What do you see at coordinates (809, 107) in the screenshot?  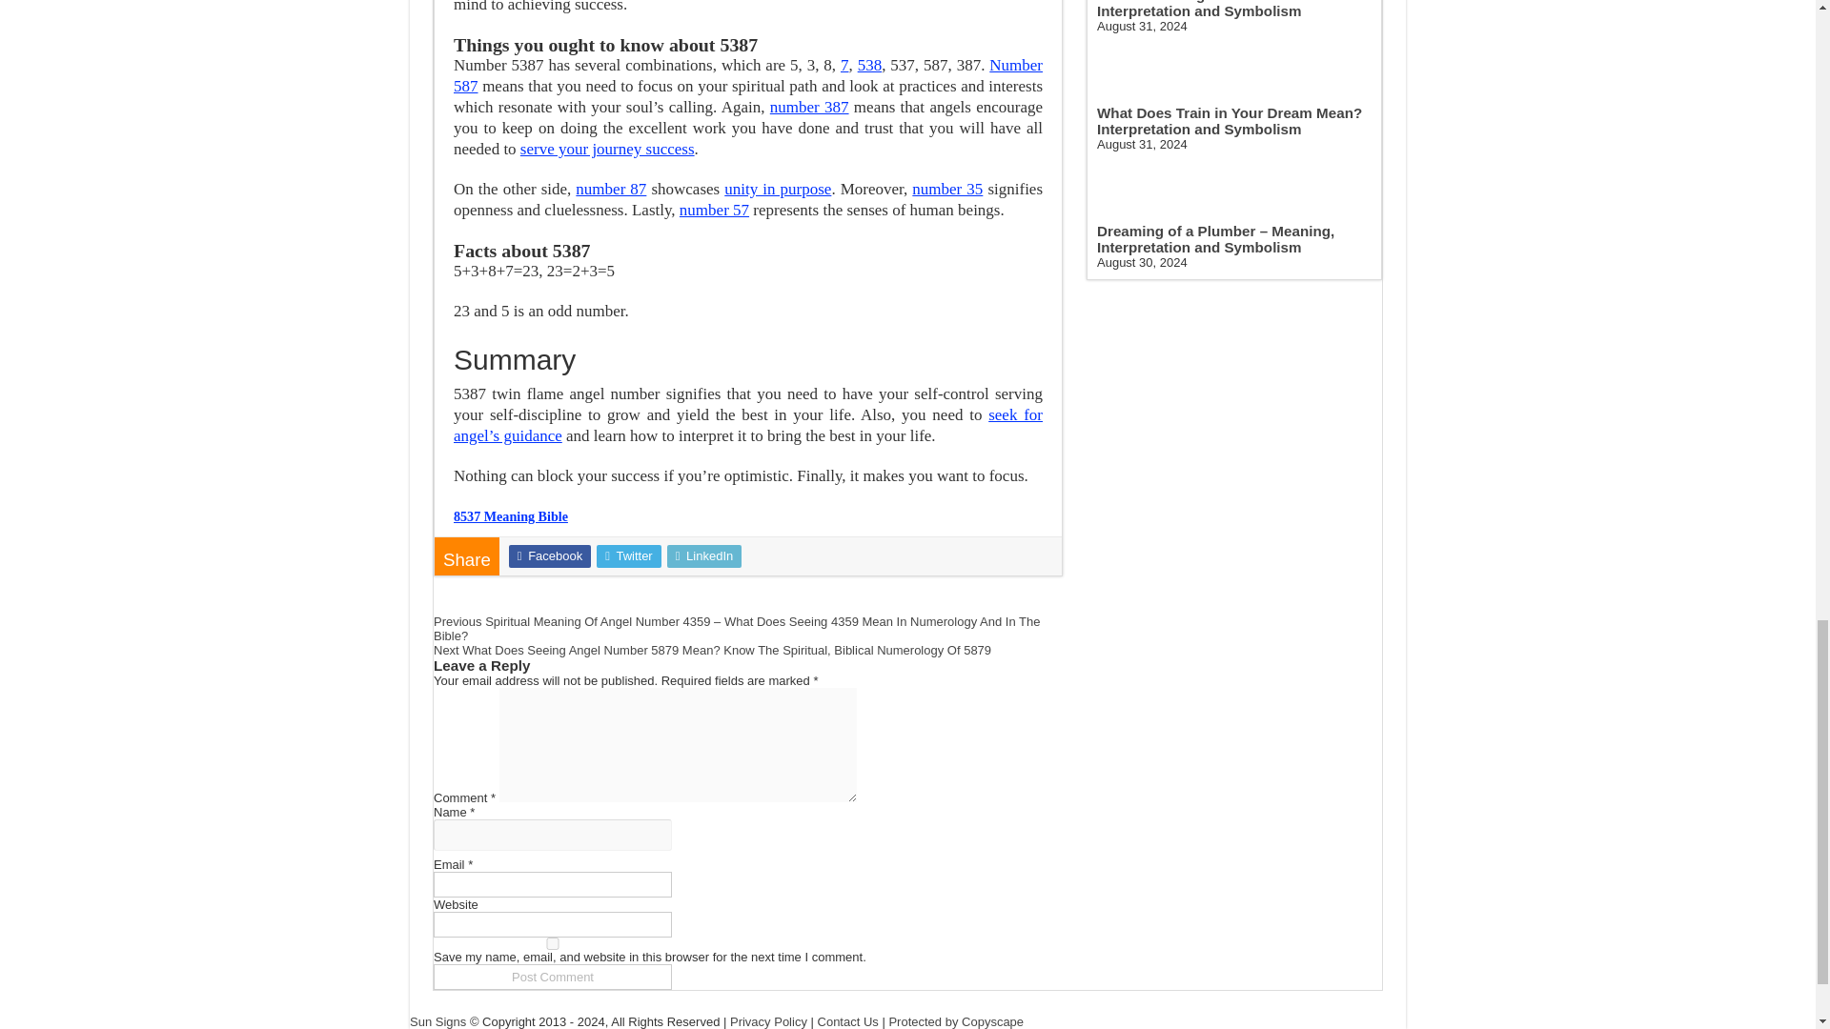 I see `number 387` at bounding box center [809, 107].